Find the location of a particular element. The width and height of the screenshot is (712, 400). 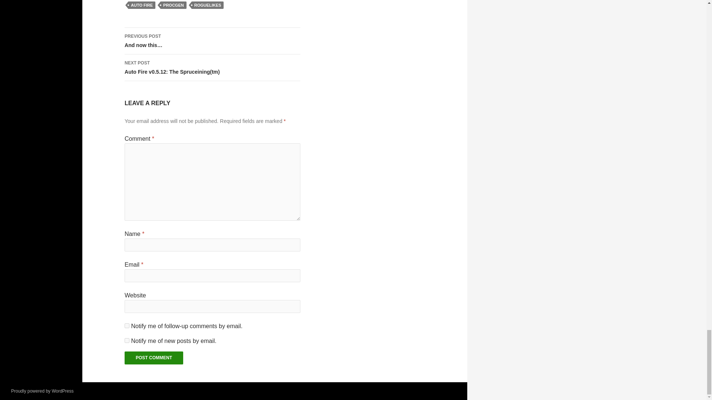

subscribe is located at coordinates (127, 340).